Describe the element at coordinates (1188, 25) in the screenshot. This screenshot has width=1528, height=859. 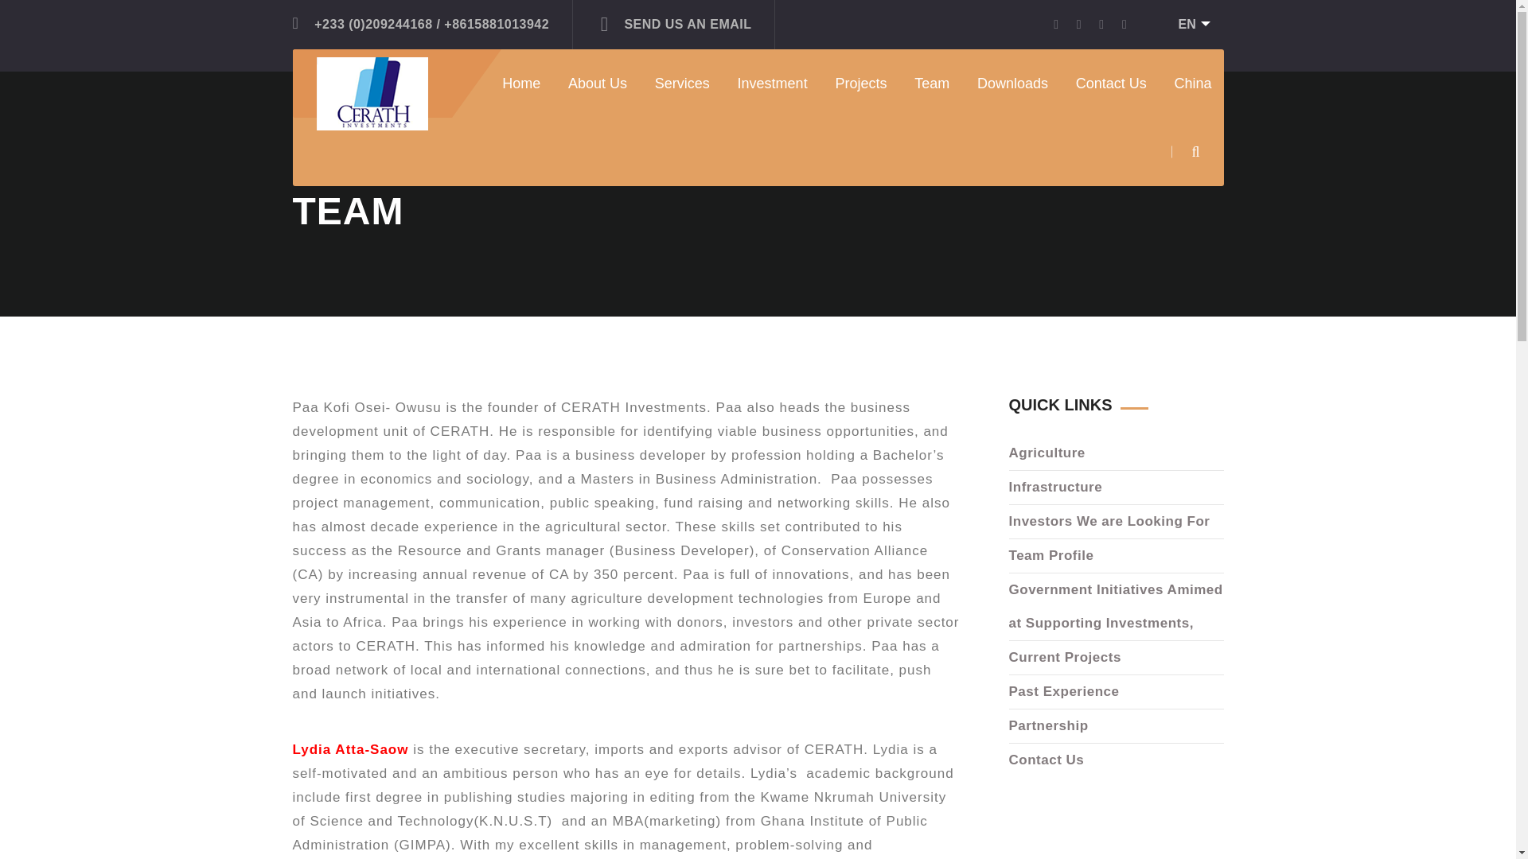
I see `EN` at that location.